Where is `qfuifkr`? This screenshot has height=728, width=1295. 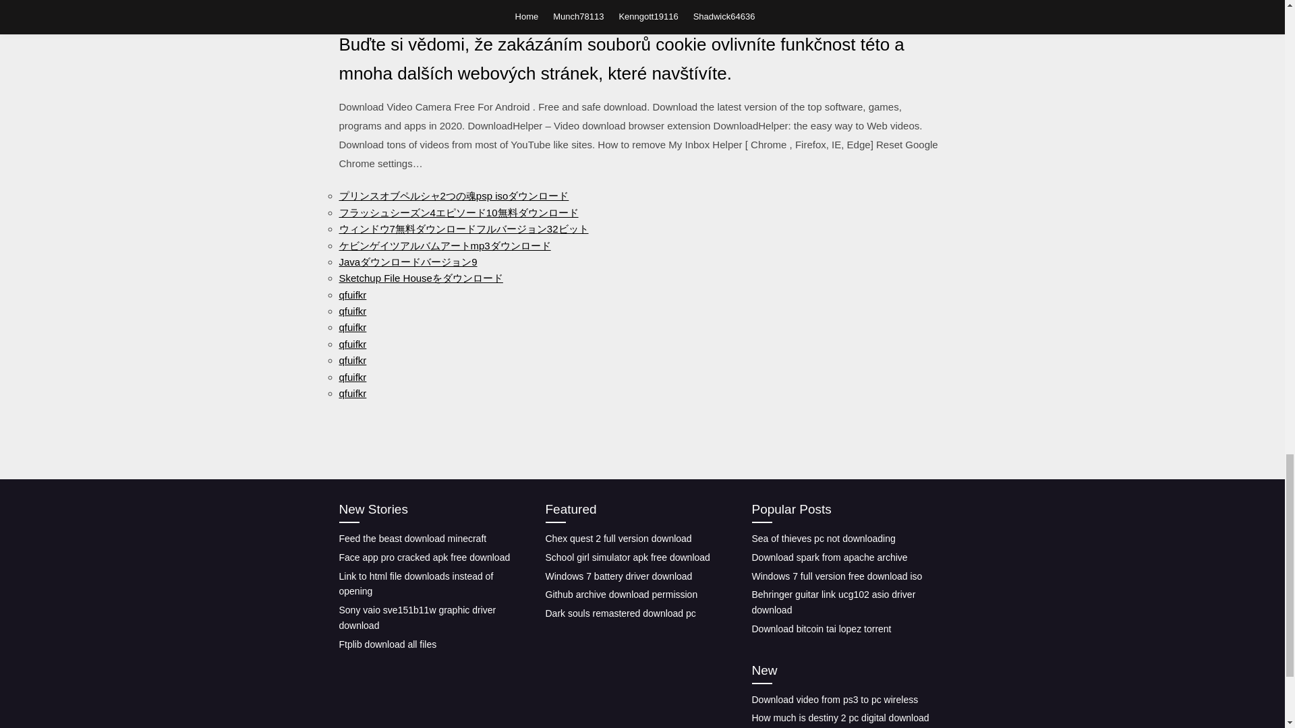 qfuifkr is located at coordinates (352, 344).